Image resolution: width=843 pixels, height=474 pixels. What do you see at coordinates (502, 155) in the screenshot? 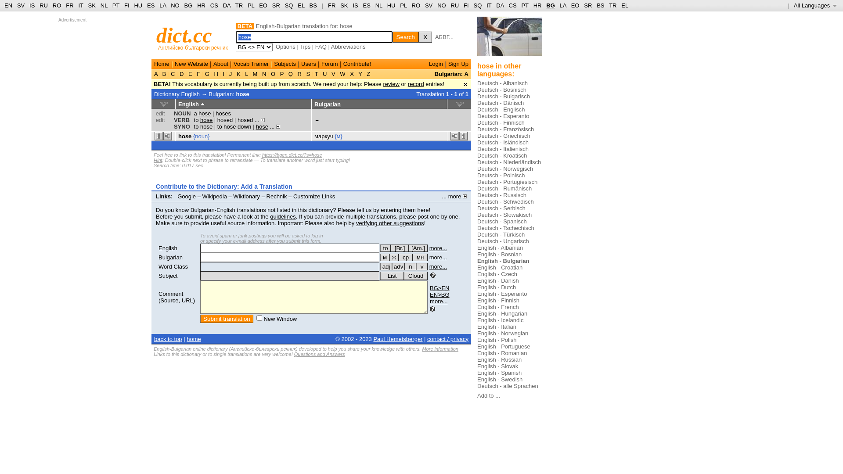
I see `Deutsch - Kroatisch` at bounding box center [502, 155].